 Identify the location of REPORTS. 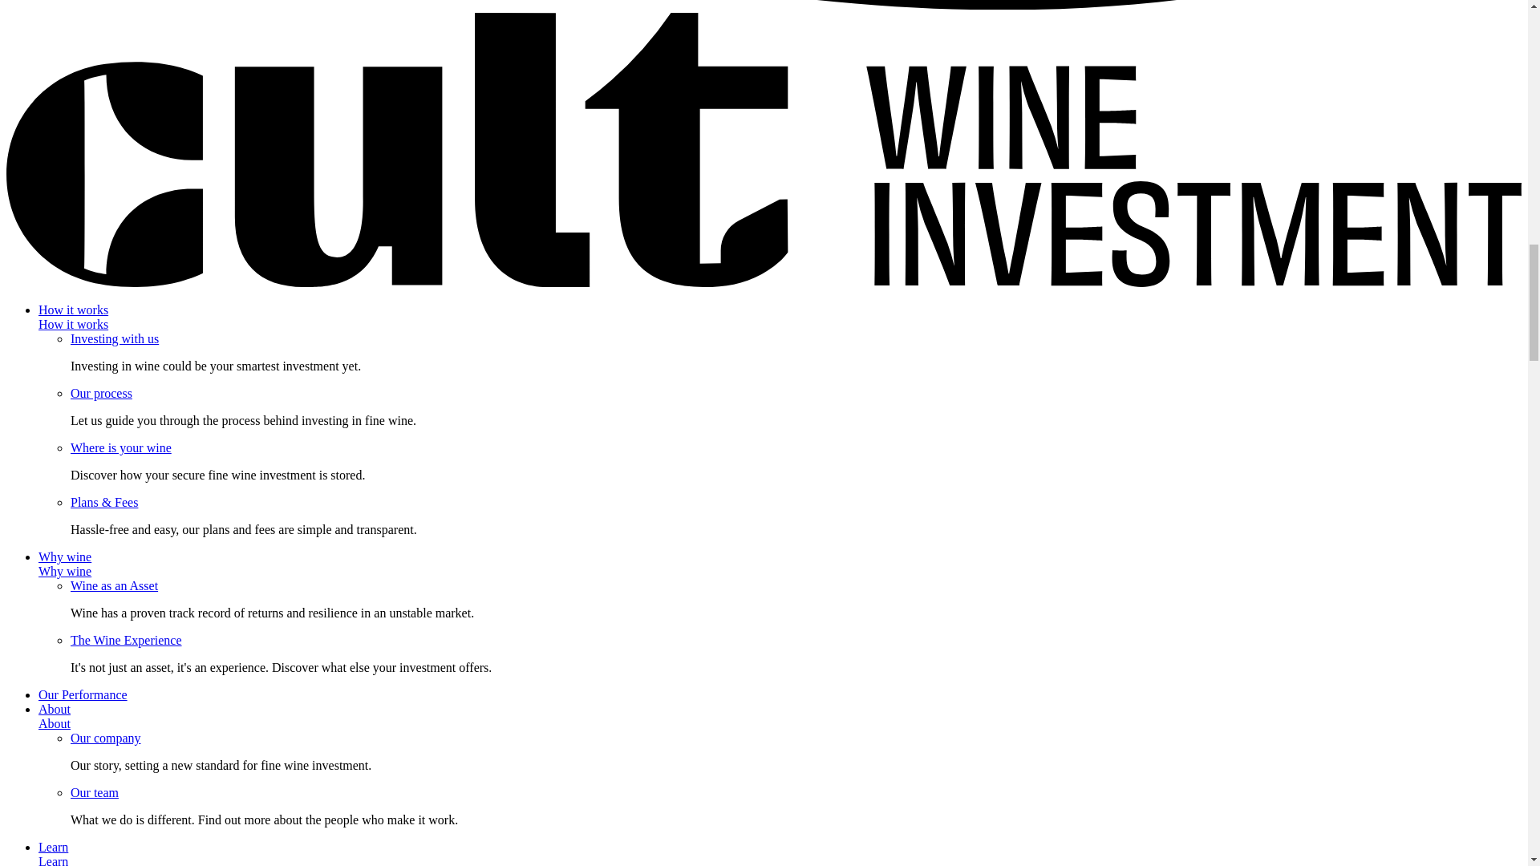
(1287, 95).